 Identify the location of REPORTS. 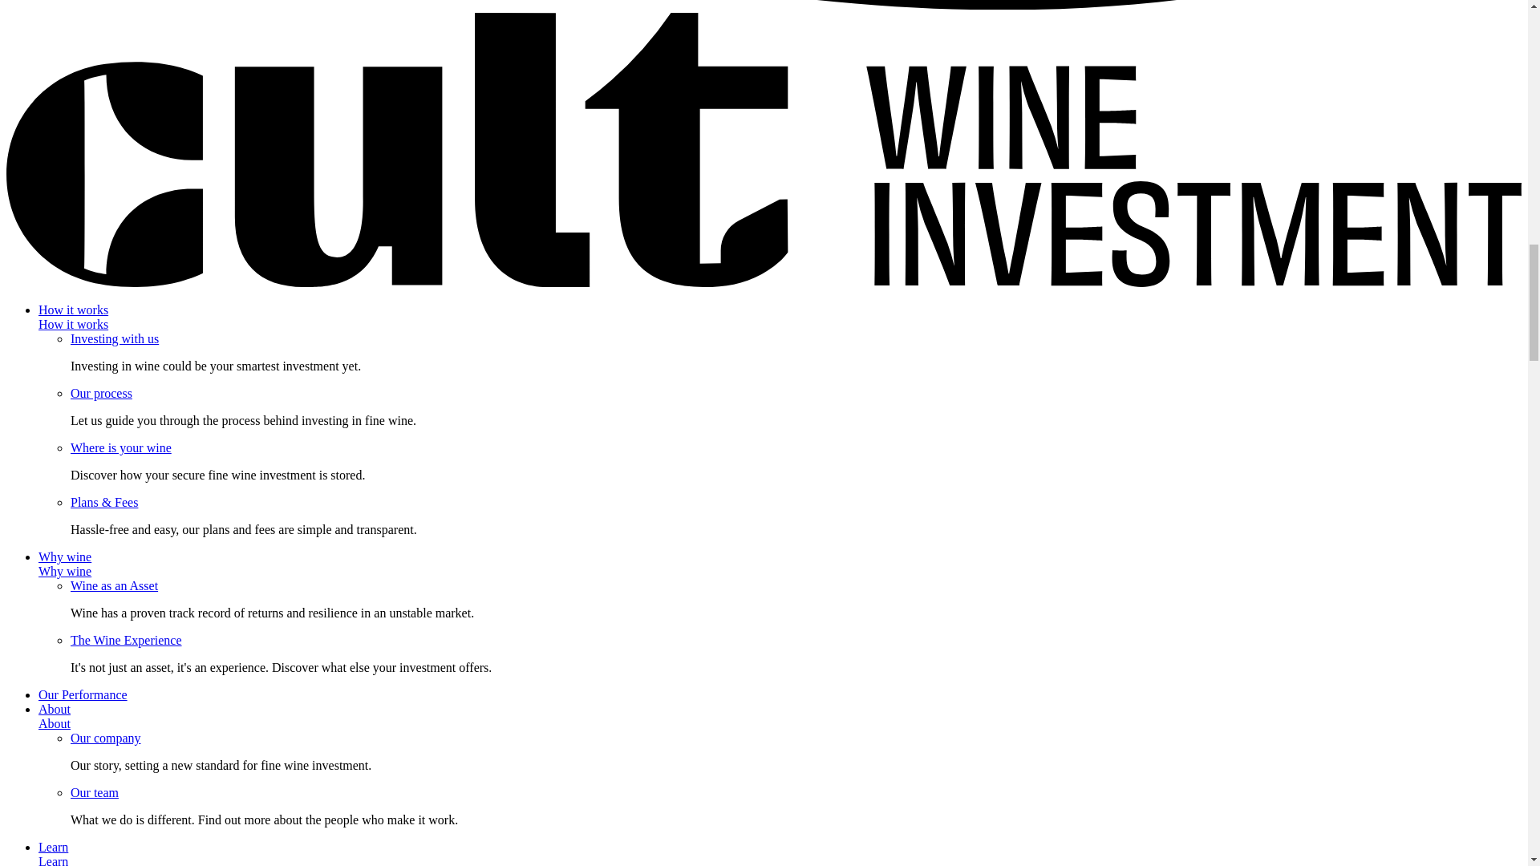
(1287, 95).